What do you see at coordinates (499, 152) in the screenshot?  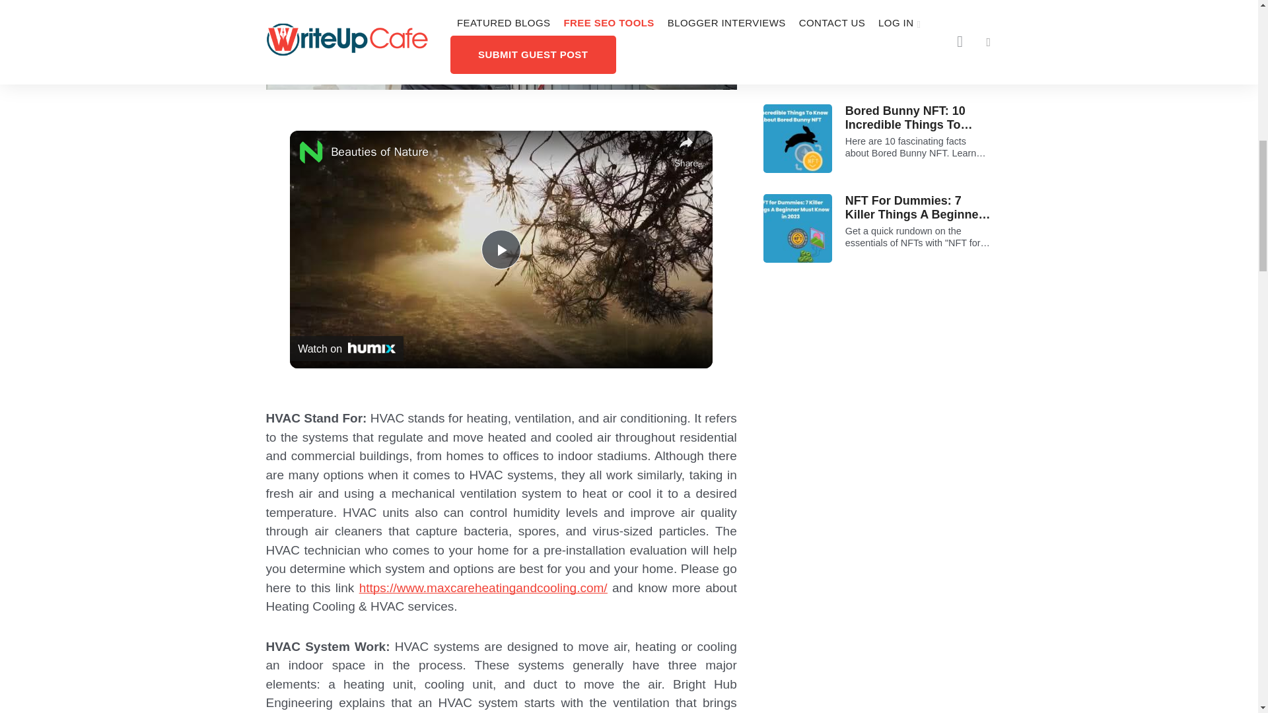 I see `Beauties of Nature` at bounding box center [499, 152].